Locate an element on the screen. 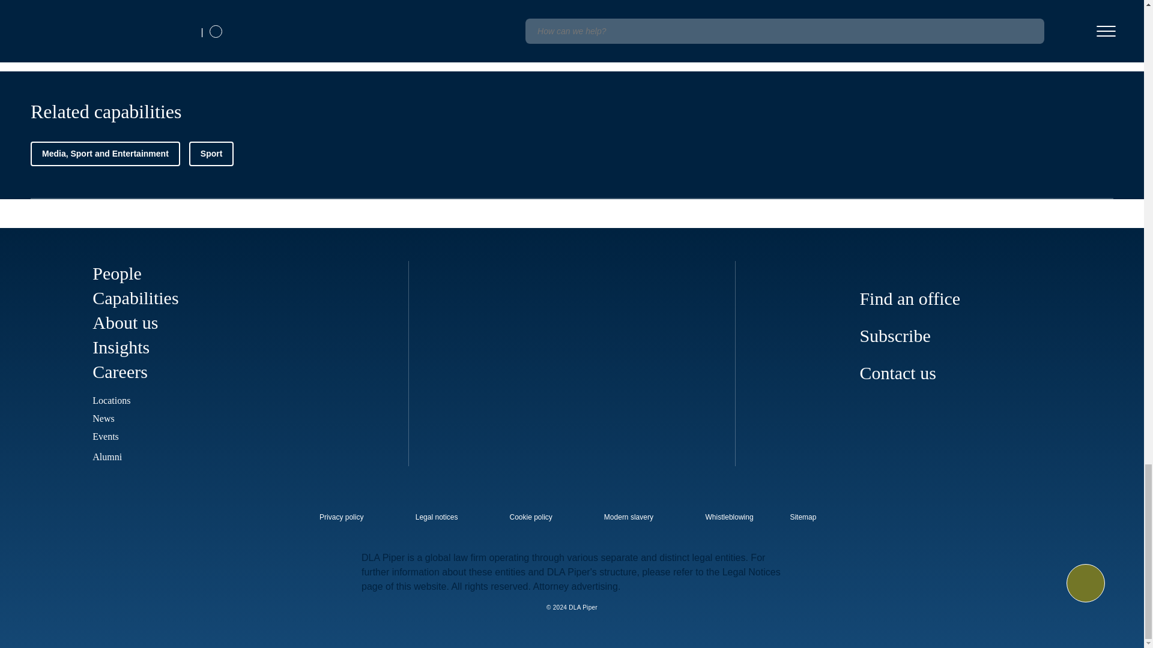 This screenshot has height=648, width=1153. internal is located at coordinates (729, 517).